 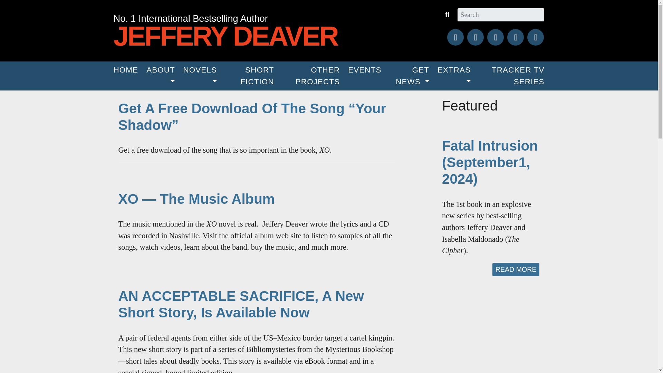 I want to click on EVENTS, so click(x=365, y=70).